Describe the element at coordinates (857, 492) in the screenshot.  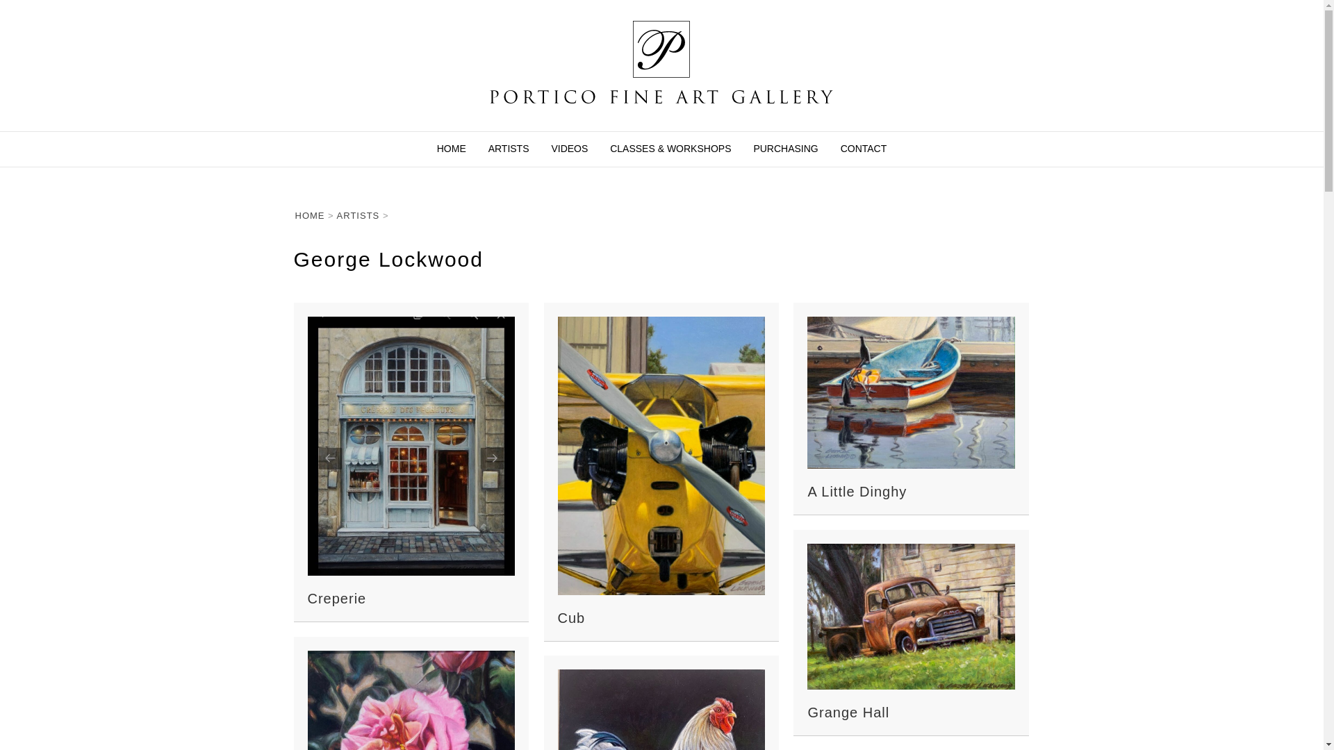
I see `A Little Dinghy` at that location.